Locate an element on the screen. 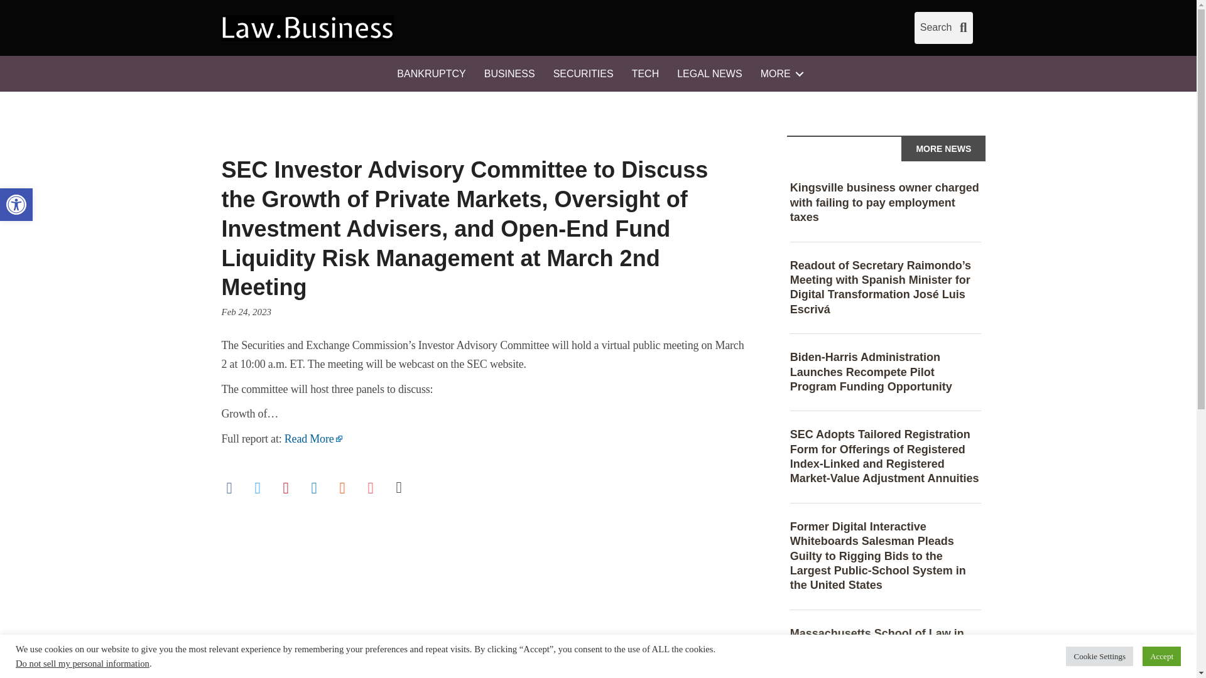 The width and height of the screenshot is (1206, 678). BUSINESS is located at coordinates (509, 74).